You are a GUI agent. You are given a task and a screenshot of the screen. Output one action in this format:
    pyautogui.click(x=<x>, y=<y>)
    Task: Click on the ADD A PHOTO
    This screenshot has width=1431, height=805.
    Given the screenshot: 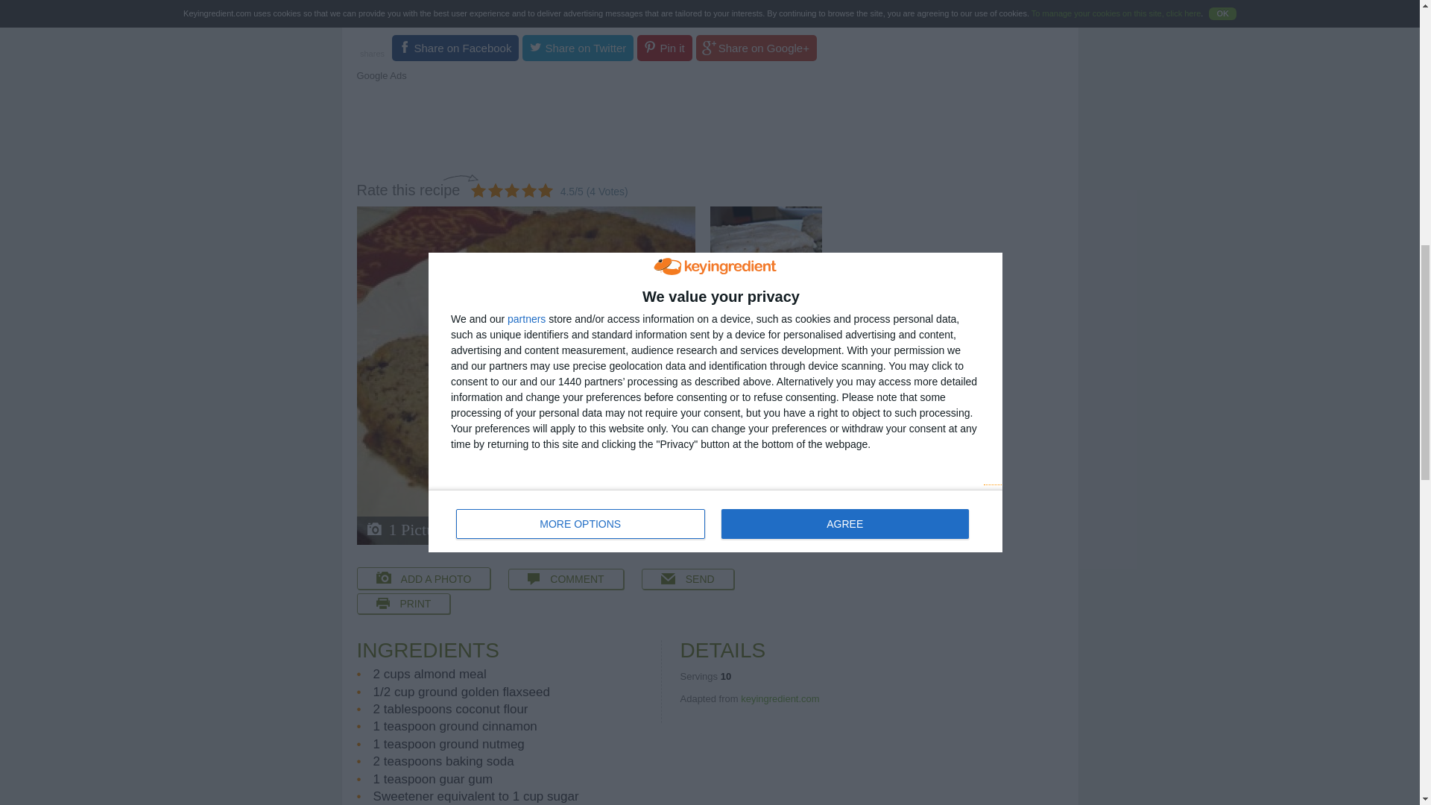 What is the action you would take?
    pyautogui.click(x=423, y=578)
    